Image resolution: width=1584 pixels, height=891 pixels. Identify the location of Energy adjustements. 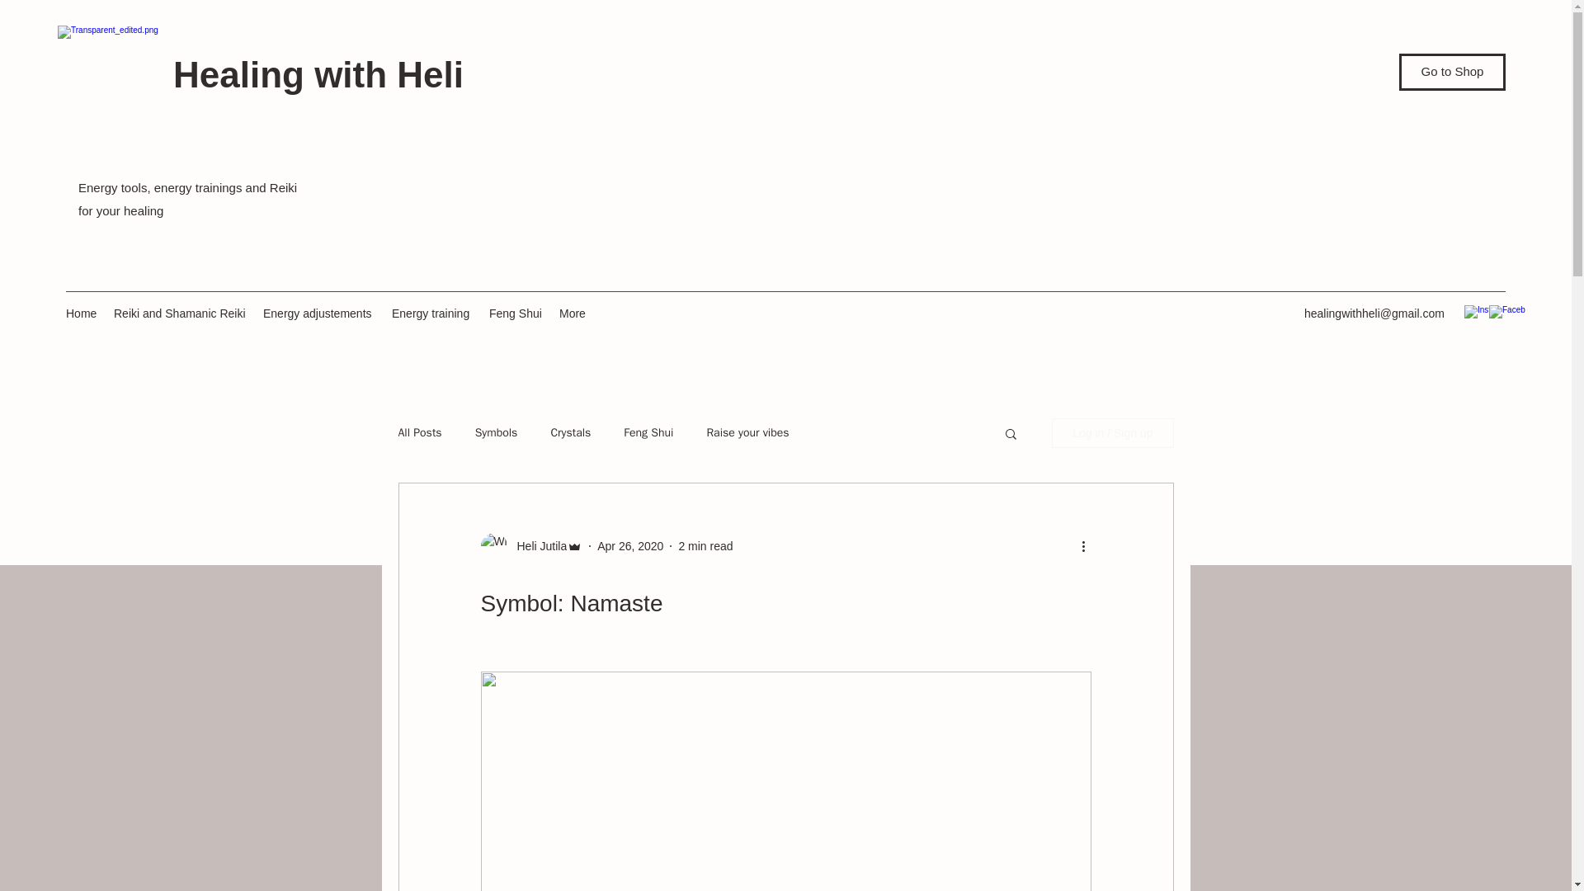
(318, 313).